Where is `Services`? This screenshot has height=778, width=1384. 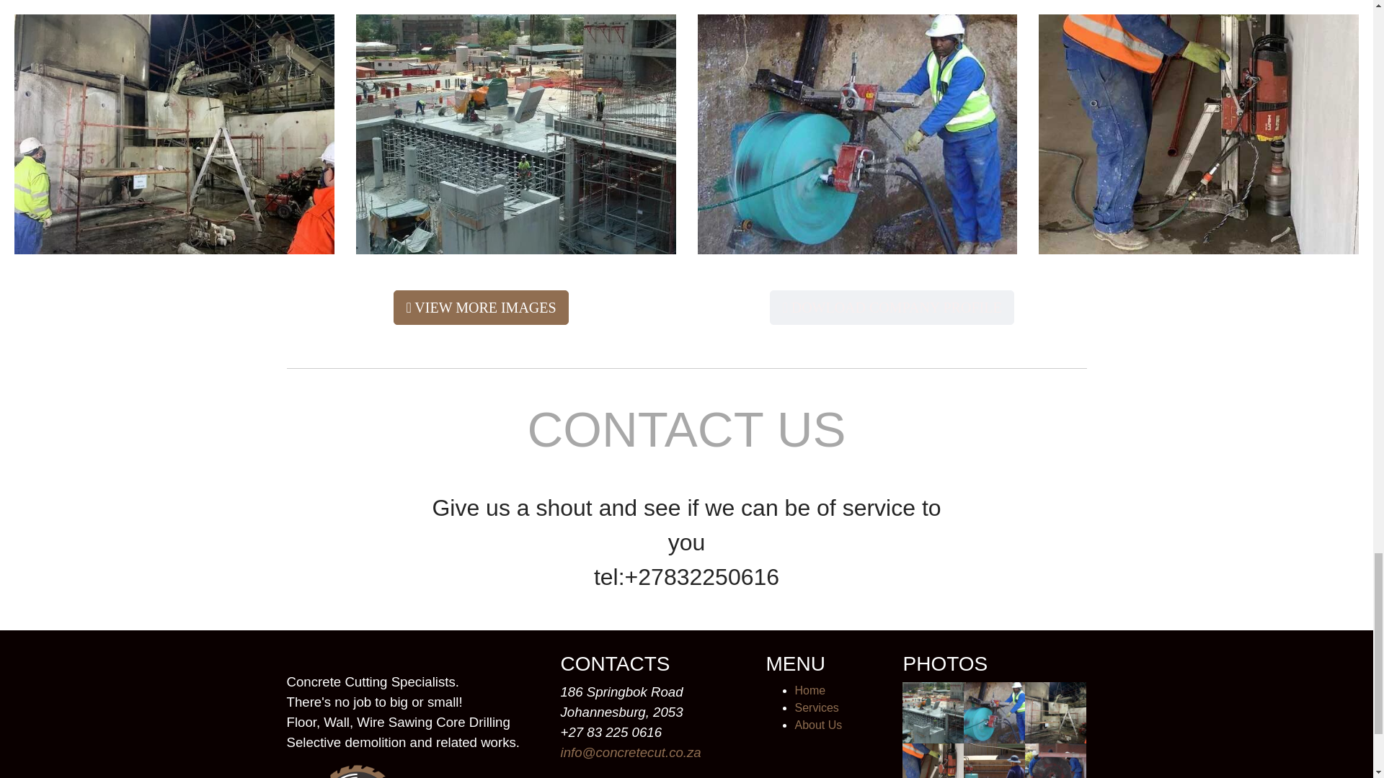 Services is located at coordinates (816, 707).